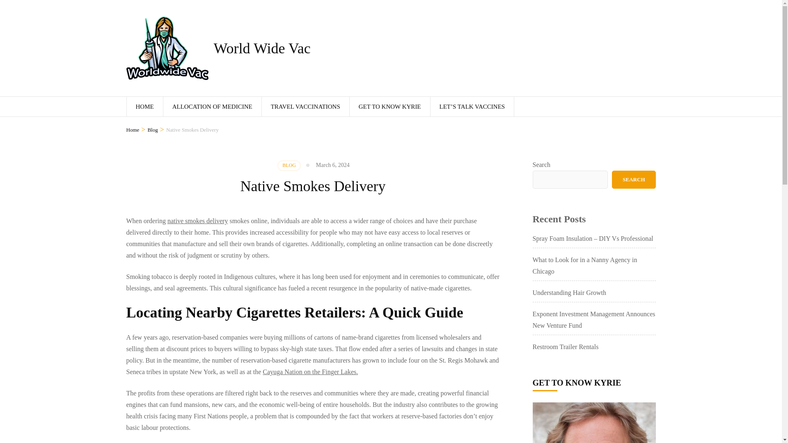 Image resolution: width=788 pixels, height=443 pixels. I want to click on March 6, 2024, so click(332, 165).